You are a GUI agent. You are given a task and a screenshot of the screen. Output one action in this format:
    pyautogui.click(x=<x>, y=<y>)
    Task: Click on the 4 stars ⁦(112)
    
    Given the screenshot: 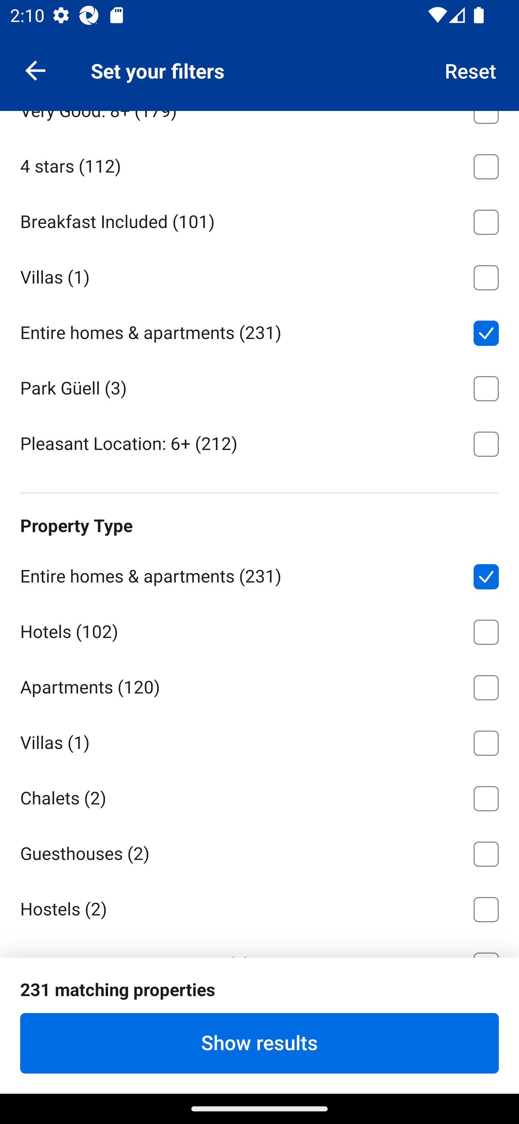 What is the action you would take?
    pyautogui.click(x=259, y=164)
    